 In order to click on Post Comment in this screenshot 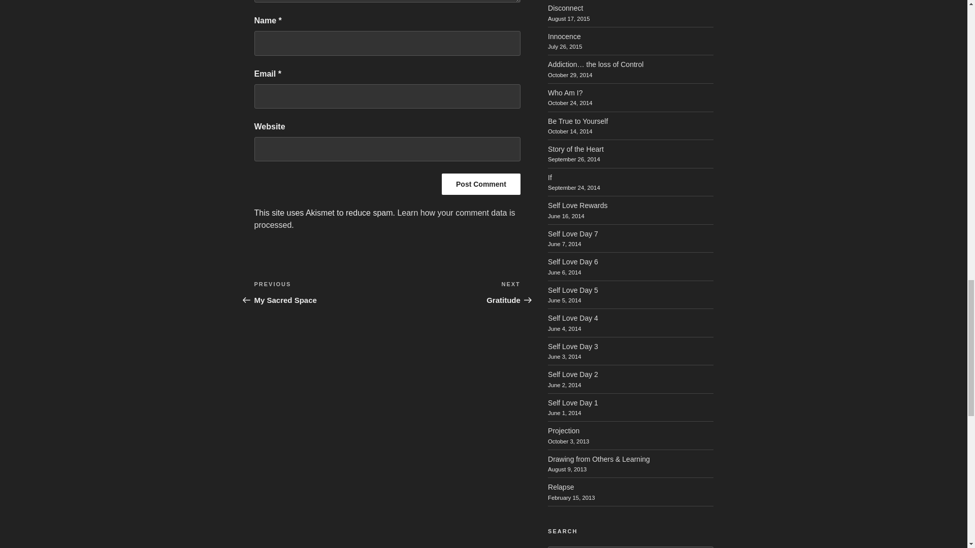, I will do `click(454, 292)`.